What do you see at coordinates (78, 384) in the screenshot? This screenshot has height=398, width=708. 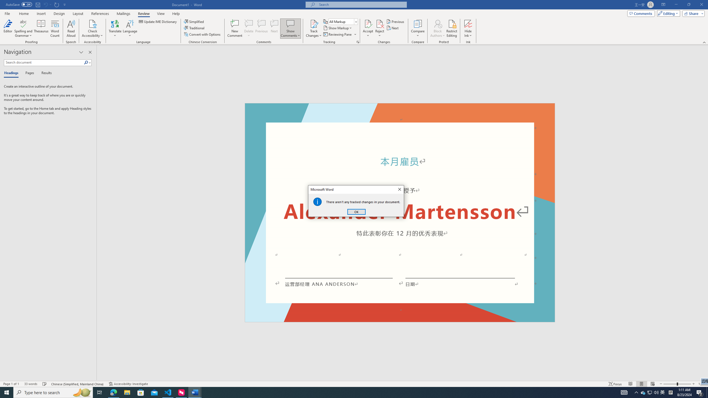 I see `Language Chinese (Simplified, Mainland China)` at bounding box center [78, 384].